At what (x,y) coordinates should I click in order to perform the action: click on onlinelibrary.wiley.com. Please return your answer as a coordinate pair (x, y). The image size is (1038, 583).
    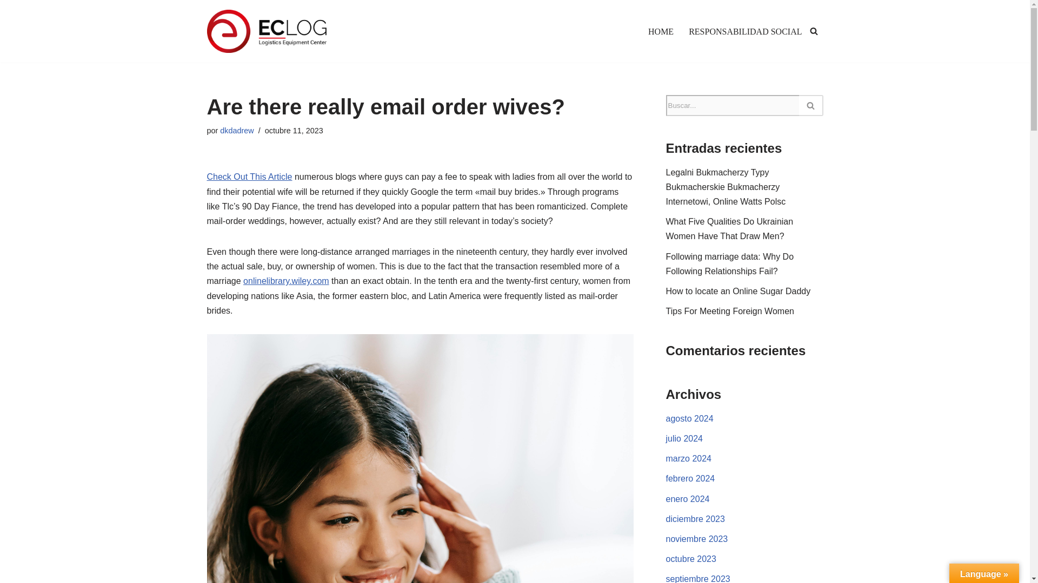
    Looking at the image, I should click on (285, 281).